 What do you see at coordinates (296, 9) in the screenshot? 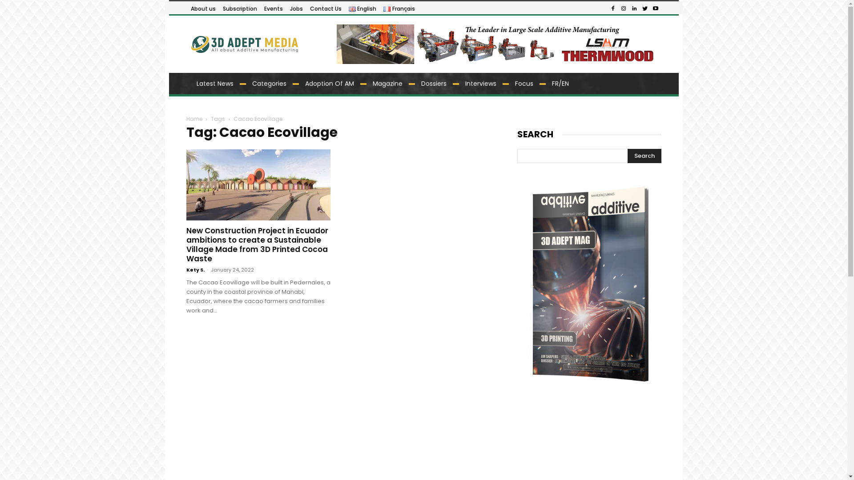
I see `Jobs` at bounding box center [296, 9].